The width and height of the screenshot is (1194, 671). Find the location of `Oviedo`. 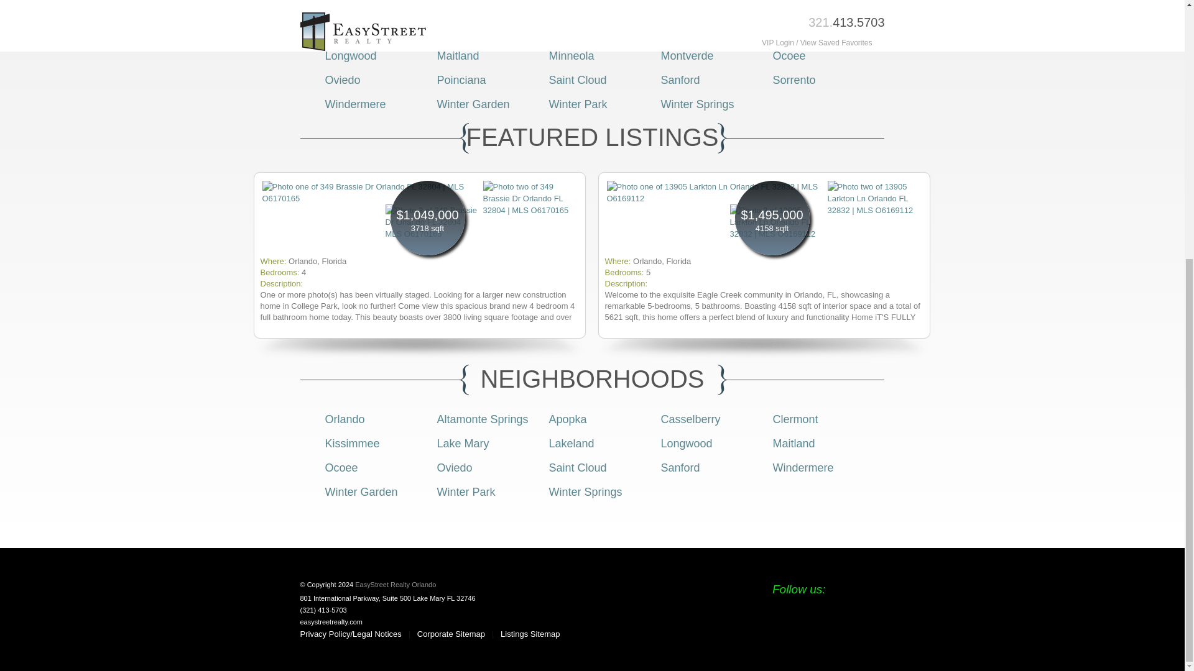

Oviedo is located at coordinates (342, 80).